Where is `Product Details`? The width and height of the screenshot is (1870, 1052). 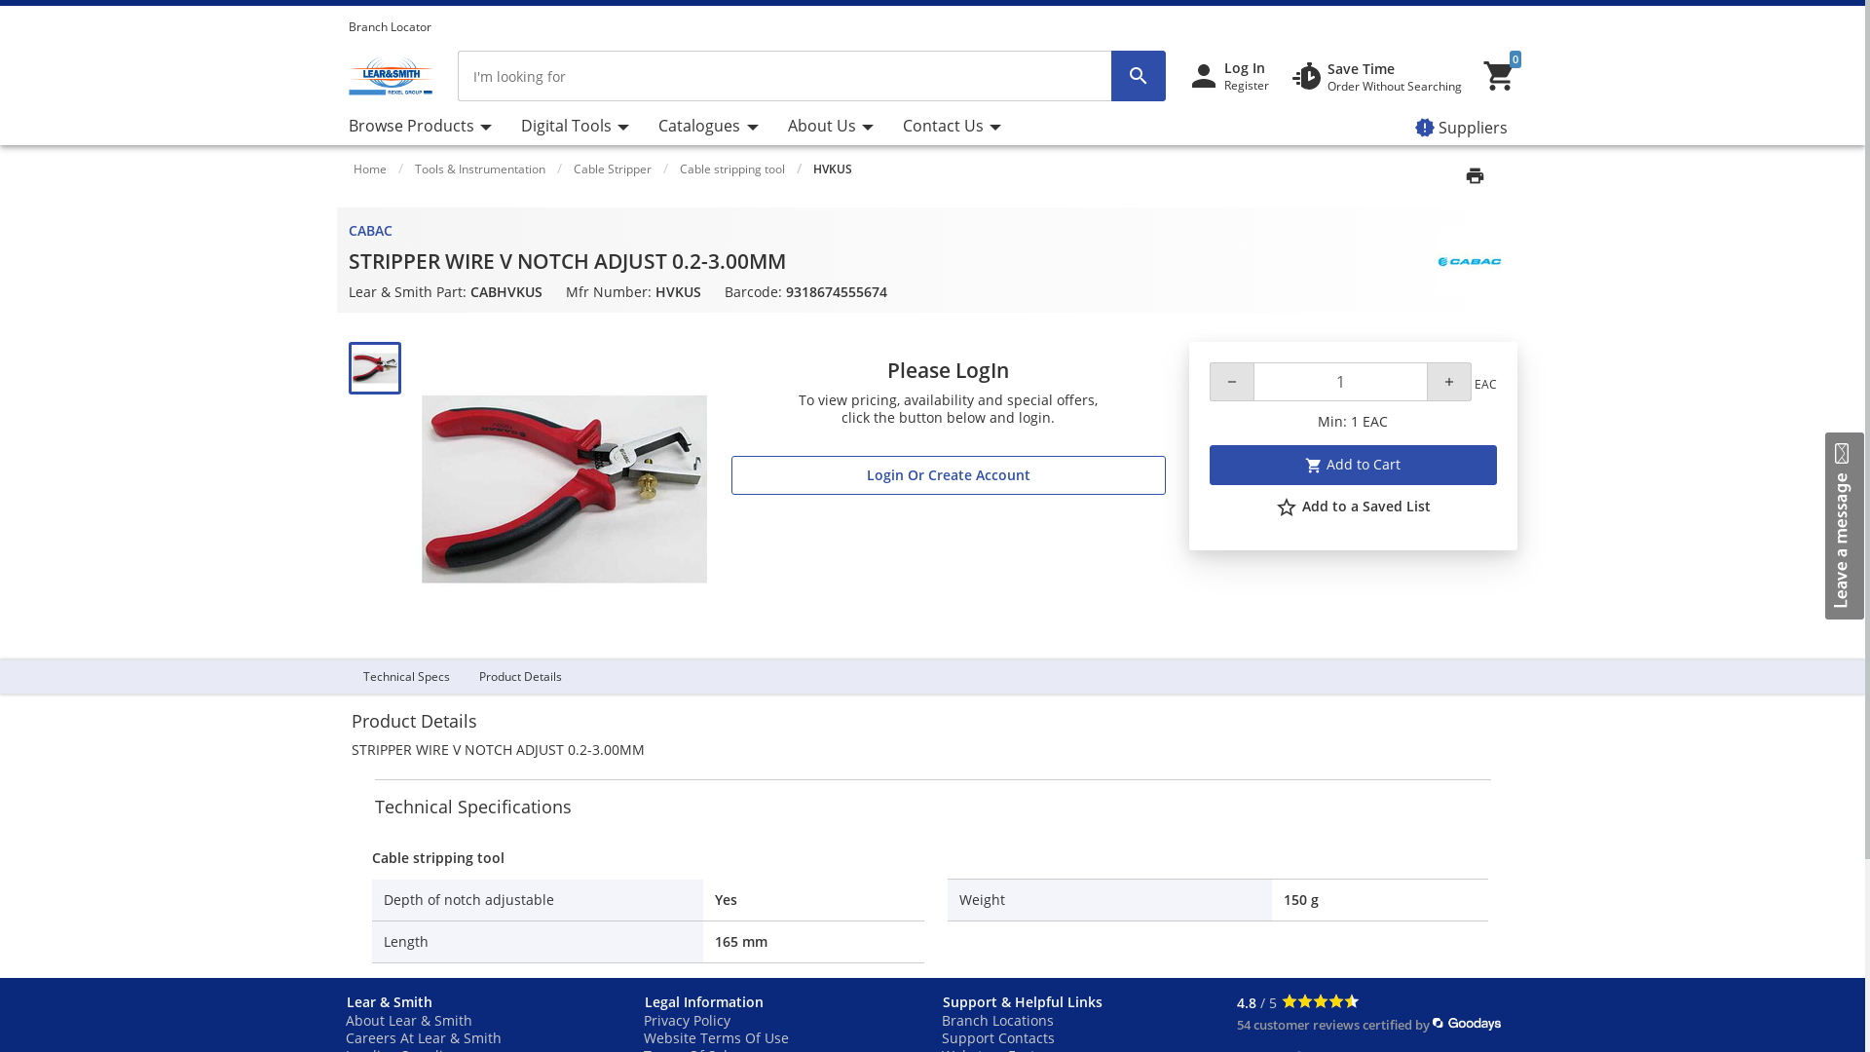 Product Details is located at coordinates (520, 676).